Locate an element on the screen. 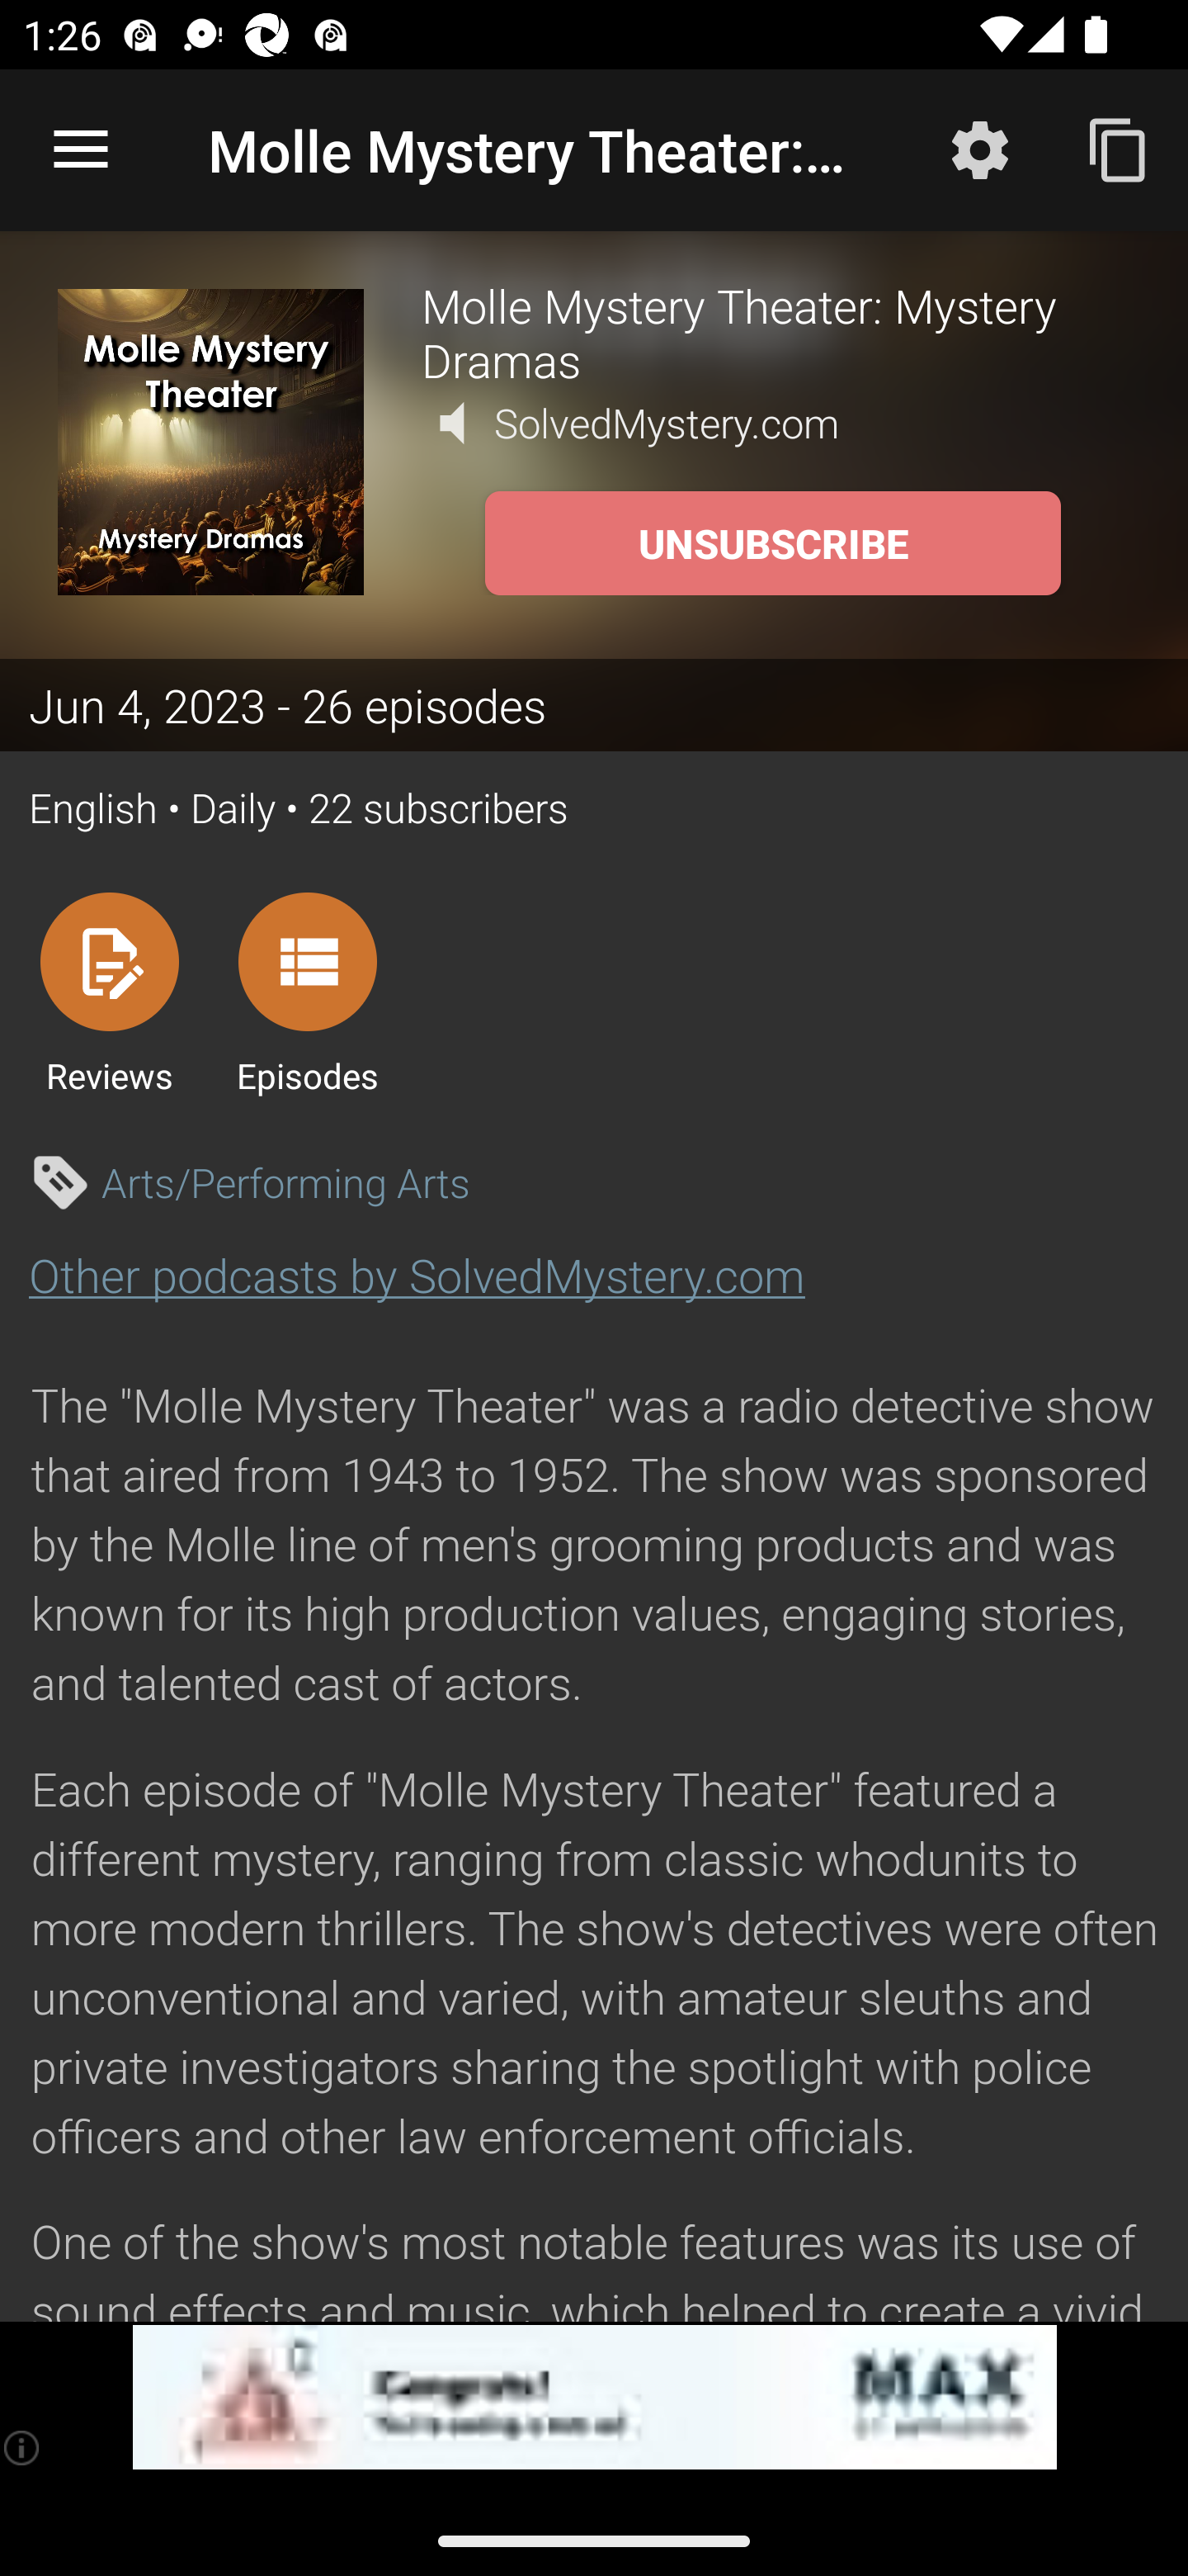  app-monetization is located at coordinates (594, 2398).